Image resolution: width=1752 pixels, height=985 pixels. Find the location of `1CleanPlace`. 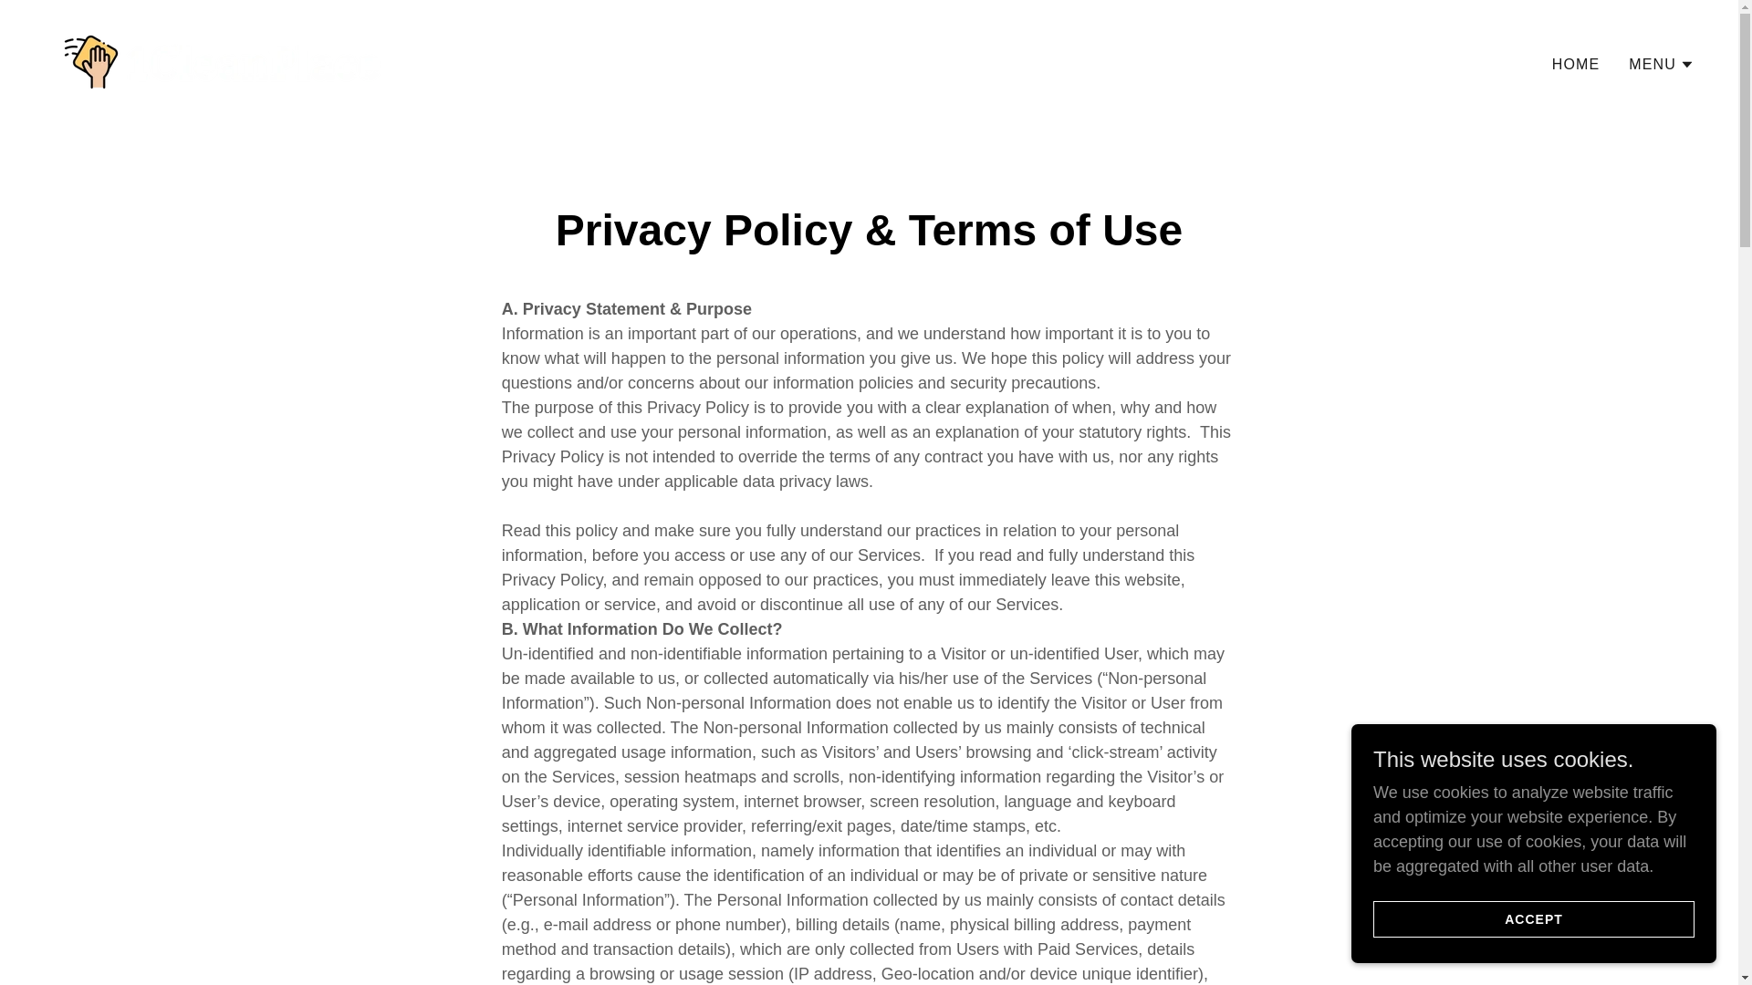

1CleanPlace is located at coordinates (222, 61).